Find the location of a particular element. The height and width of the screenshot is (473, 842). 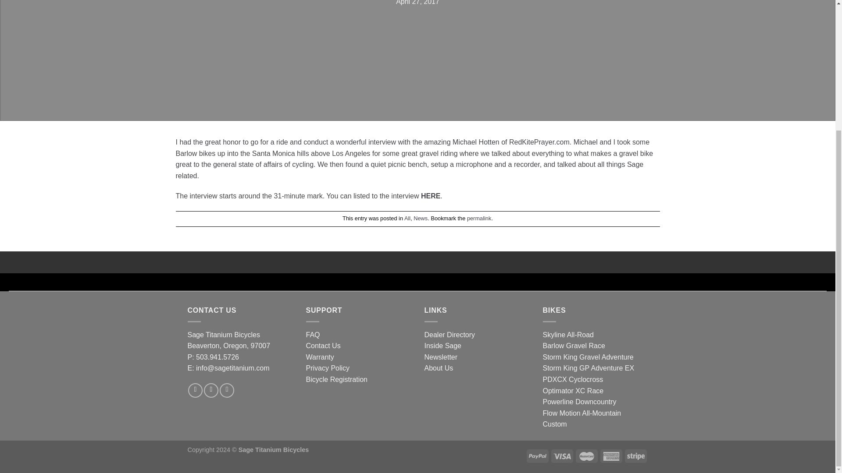

HERE is located at coordinates (431, 195).